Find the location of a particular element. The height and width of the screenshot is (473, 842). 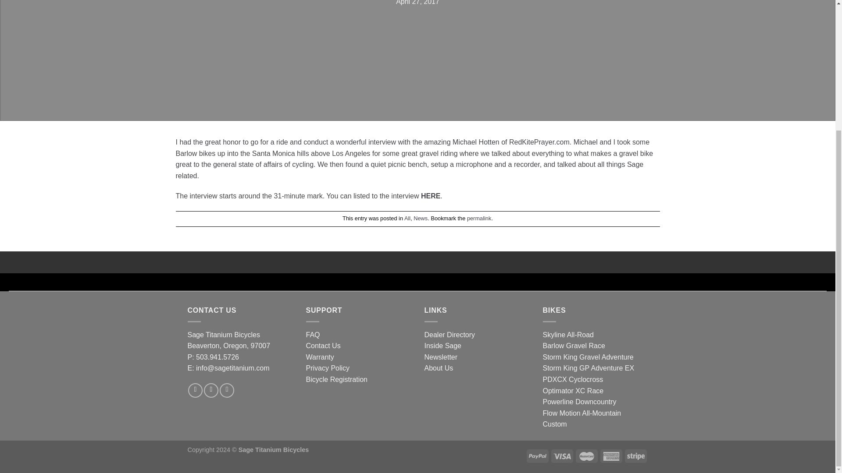

HERE is located at coordinates (431, 195).